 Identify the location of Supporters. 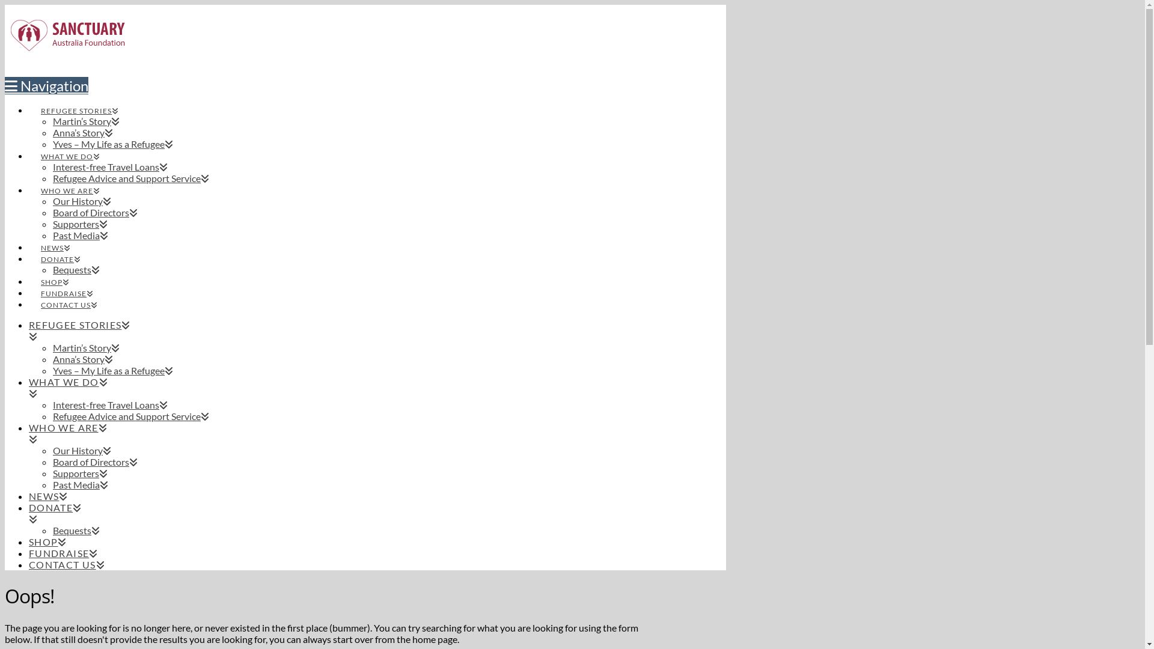
(81, 224).